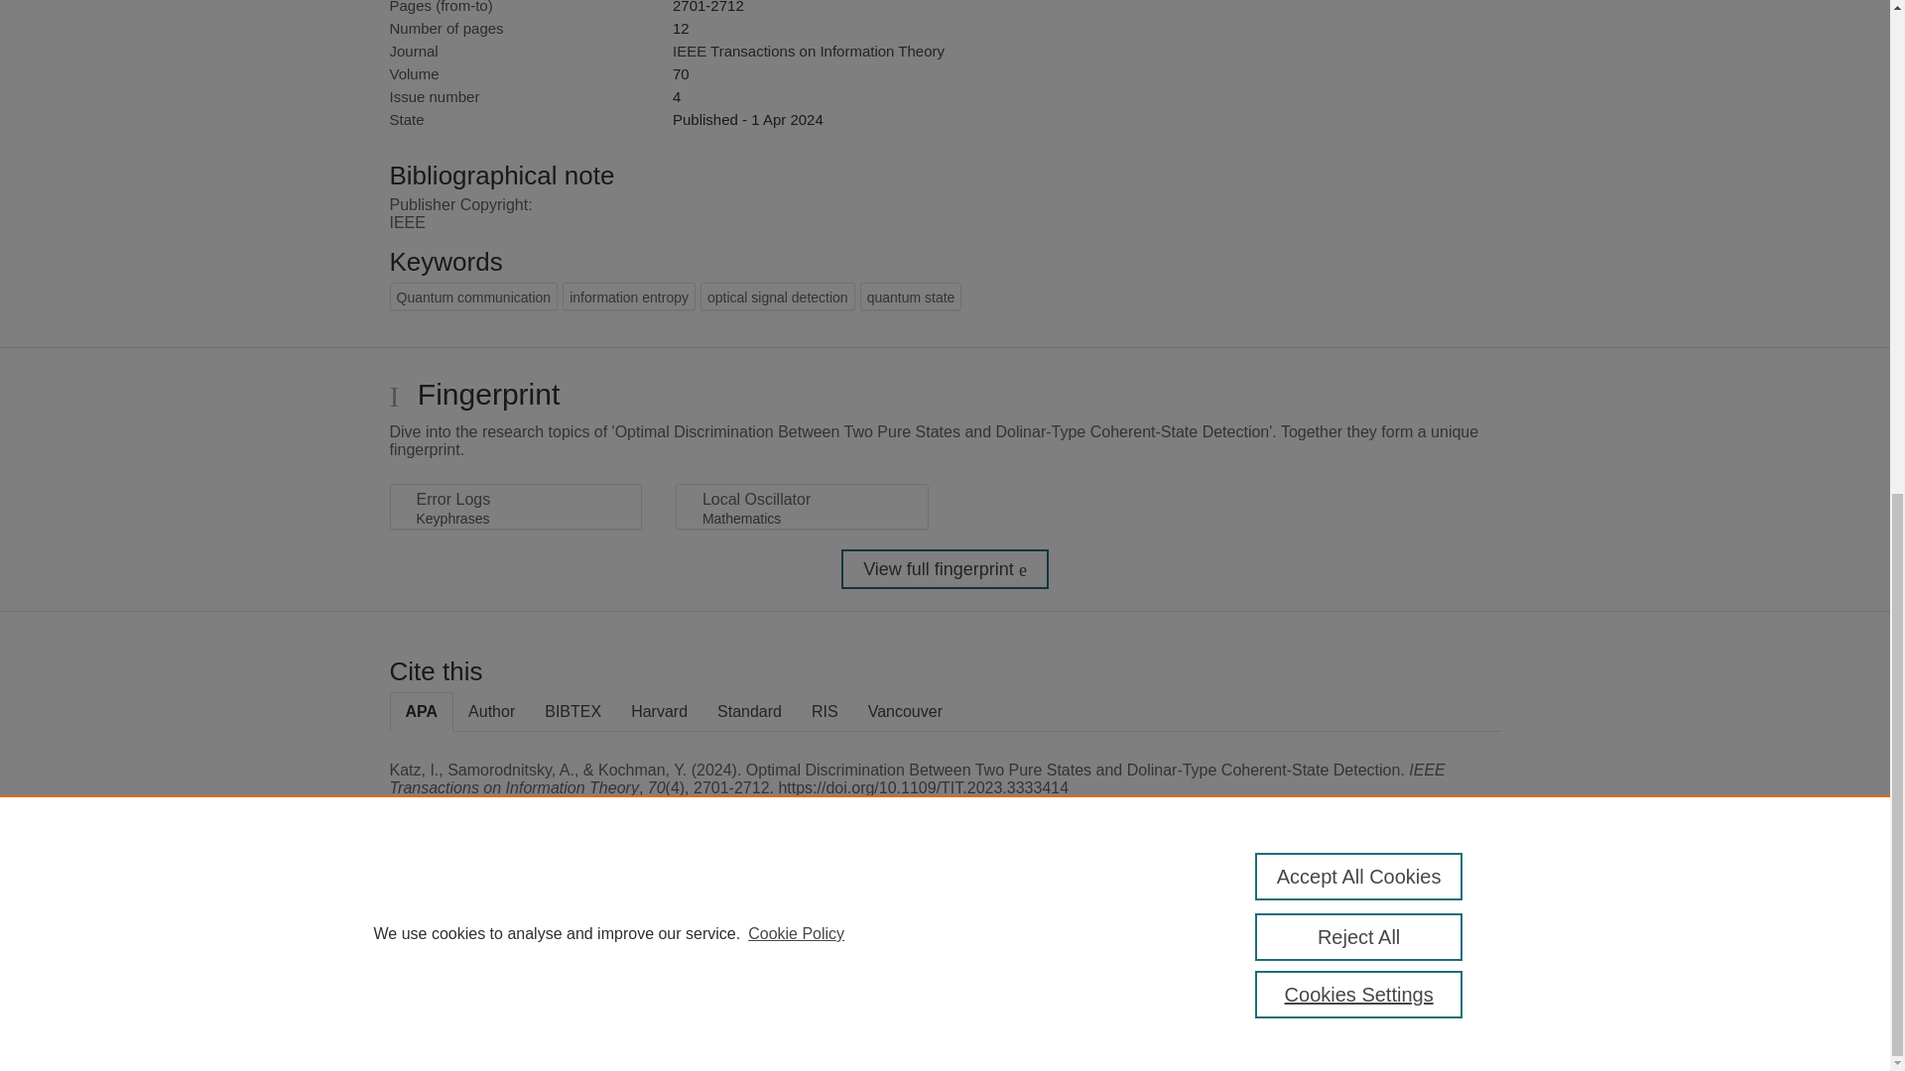 The width and height of the screenshot is (1905, 1071). Describe the element at coordinates (945, 569) in the screenshot. I see `View full fingerprint` at that location.